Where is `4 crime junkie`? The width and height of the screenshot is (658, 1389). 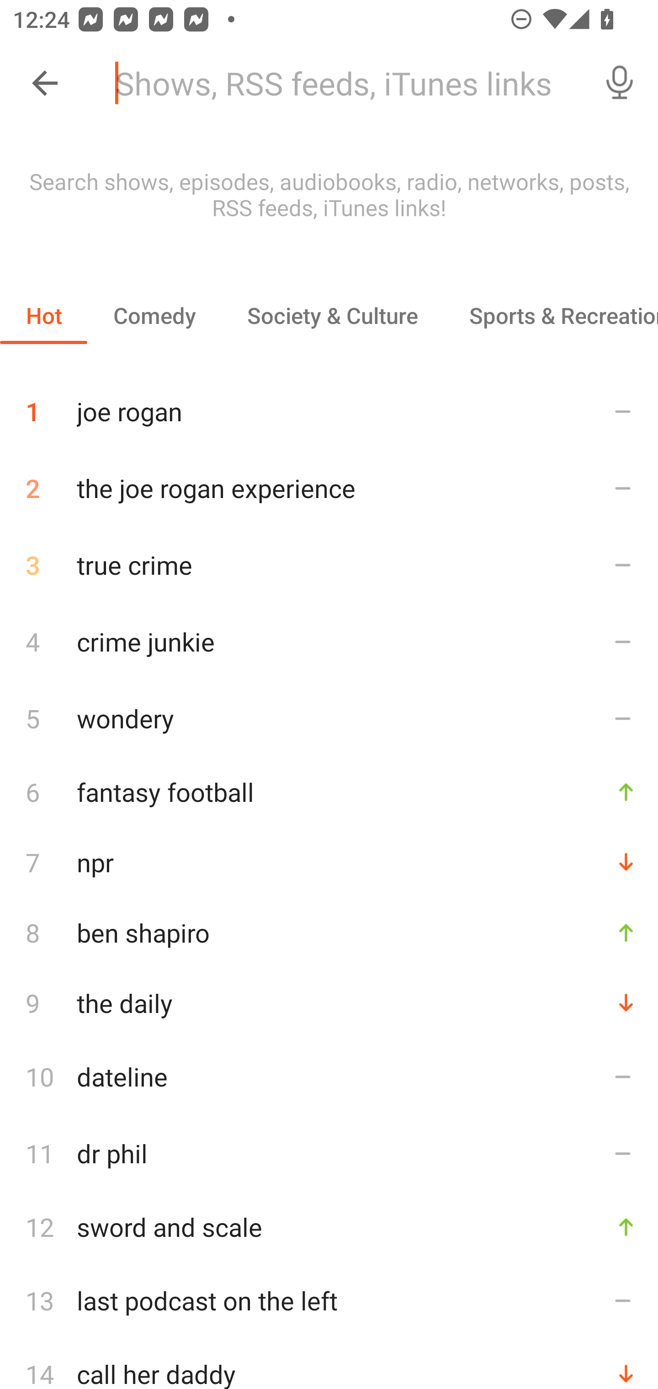
4 crime junkie is located at coordinates (329, 641).